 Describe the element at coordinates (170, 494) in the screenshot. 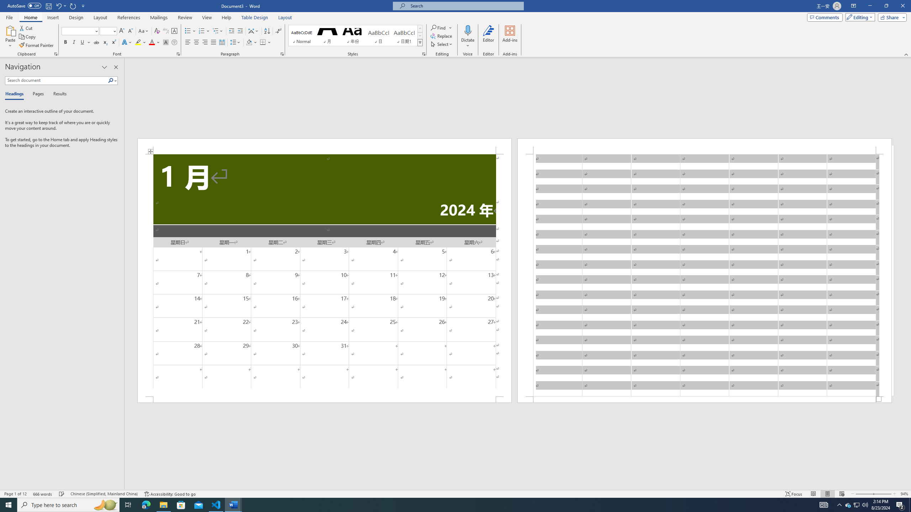

I see `Accessibility Checker Accessibility: Good to go` at that location.